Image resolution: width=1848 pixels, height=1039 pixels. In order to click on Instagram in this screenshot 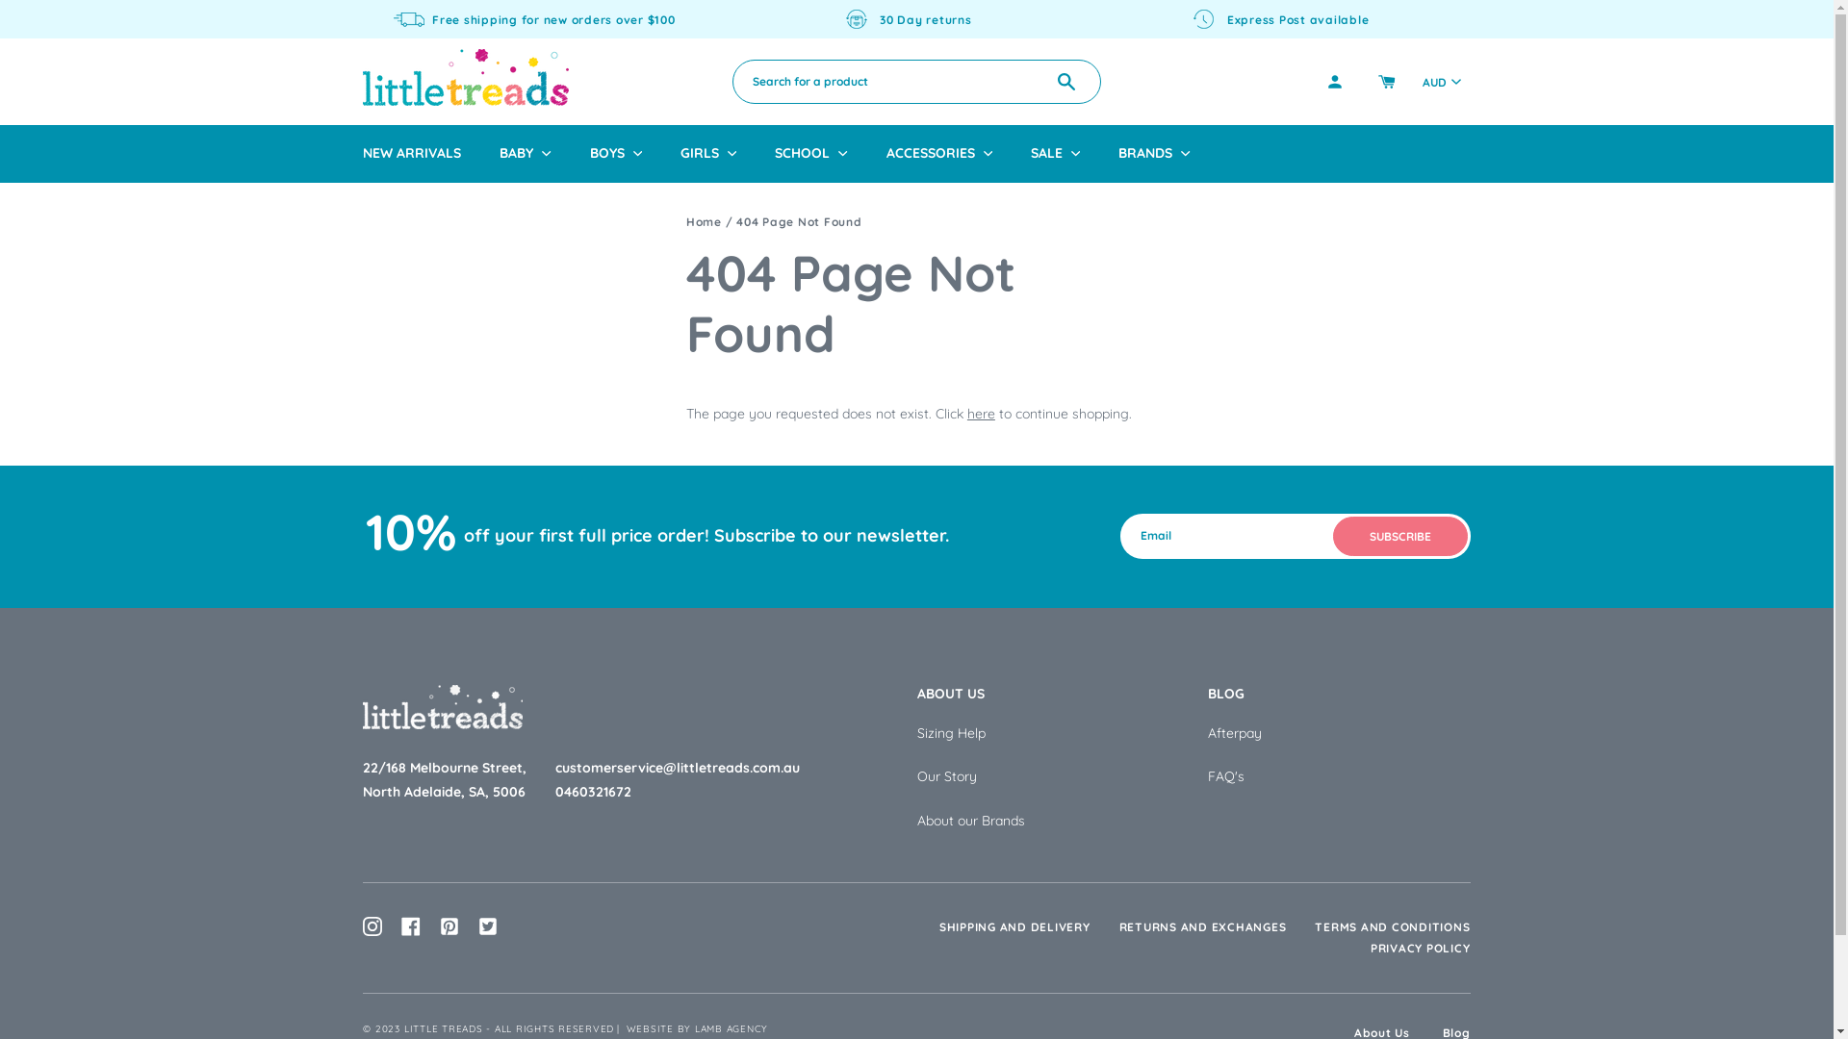, I will do `click(372, 926)`.